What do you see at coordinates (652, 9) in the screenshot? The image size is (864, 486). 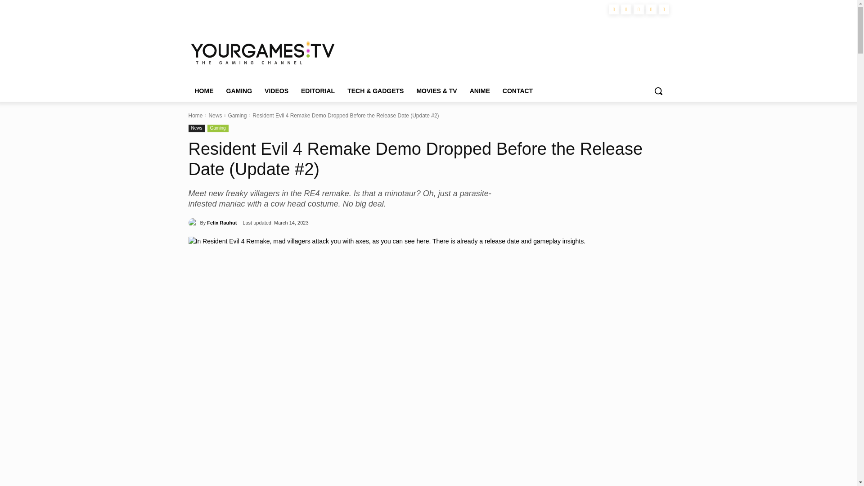 I see `Twitter` at bounding box center [652, 9].